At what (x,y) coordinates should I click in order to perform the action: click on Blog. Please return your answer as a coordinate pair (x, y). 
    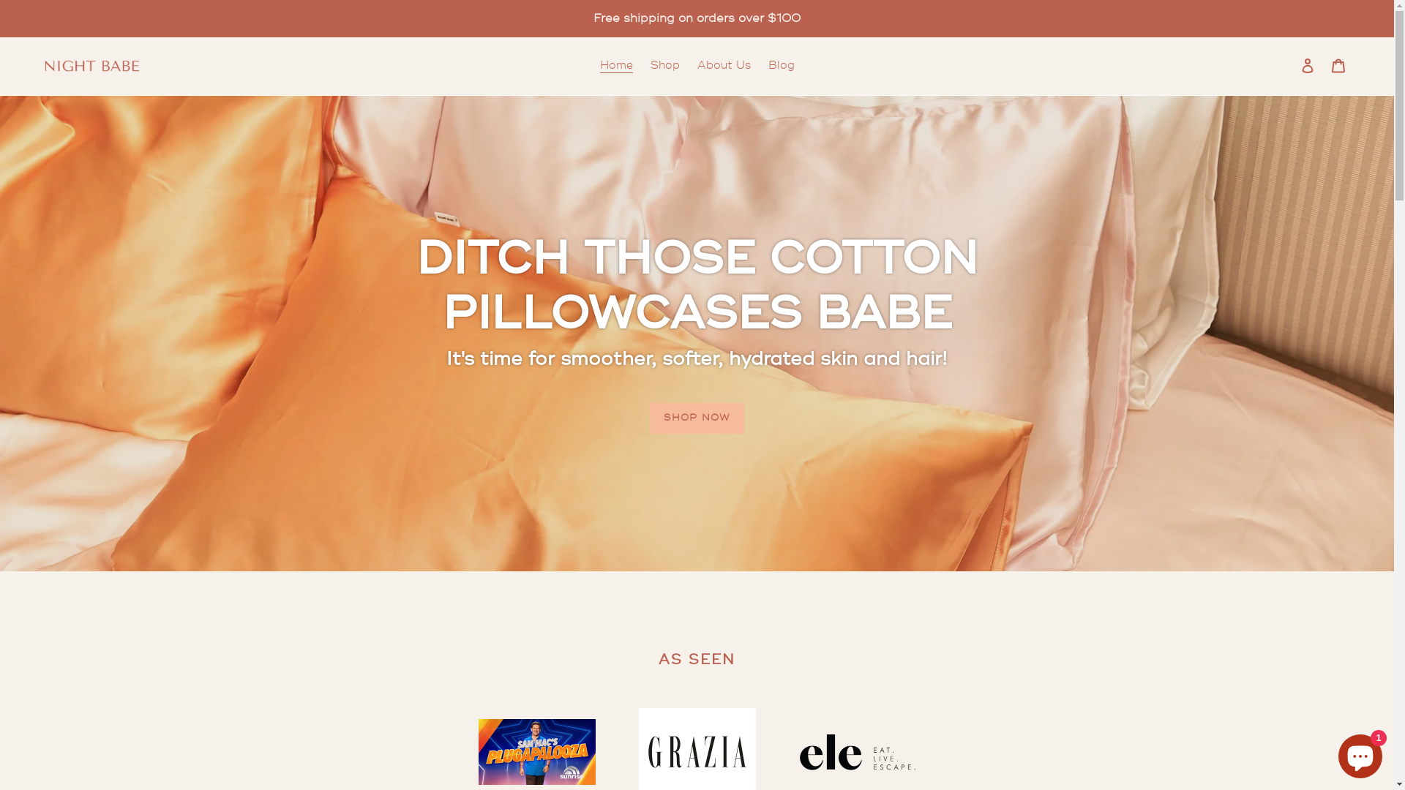
    Looking at the image, I should click on (782, 66).